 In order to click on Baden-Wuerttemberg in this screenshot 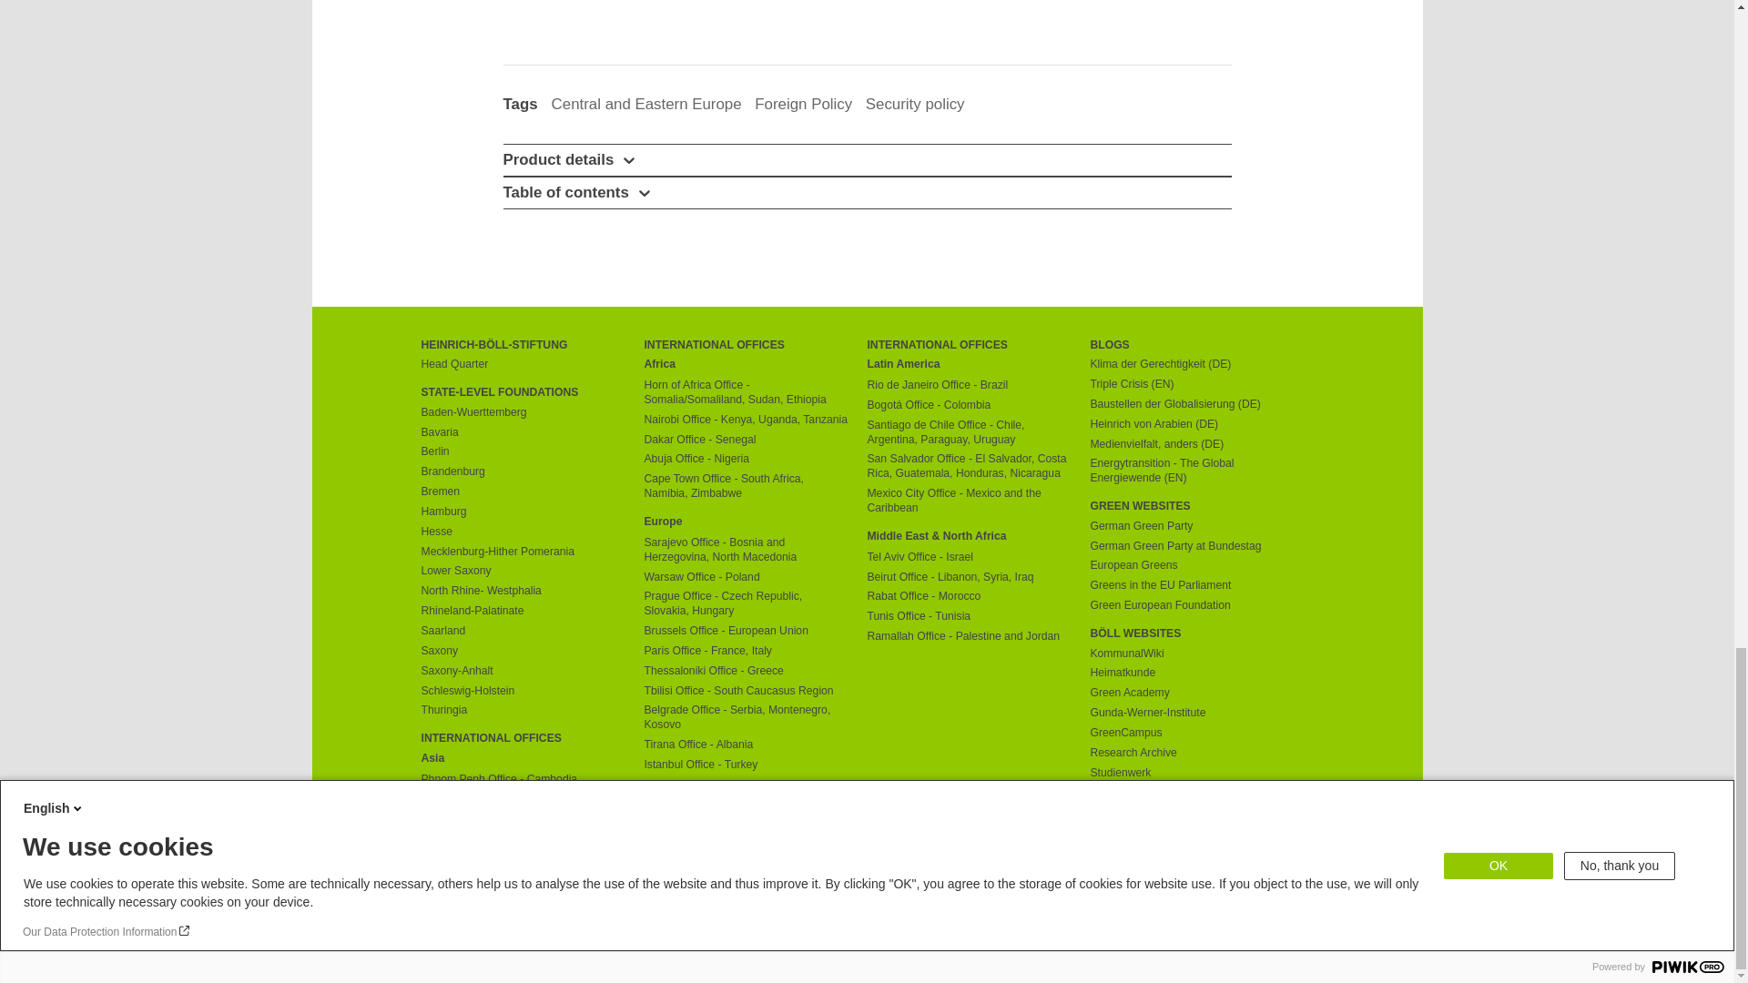, I will do `click(523, 413)`.